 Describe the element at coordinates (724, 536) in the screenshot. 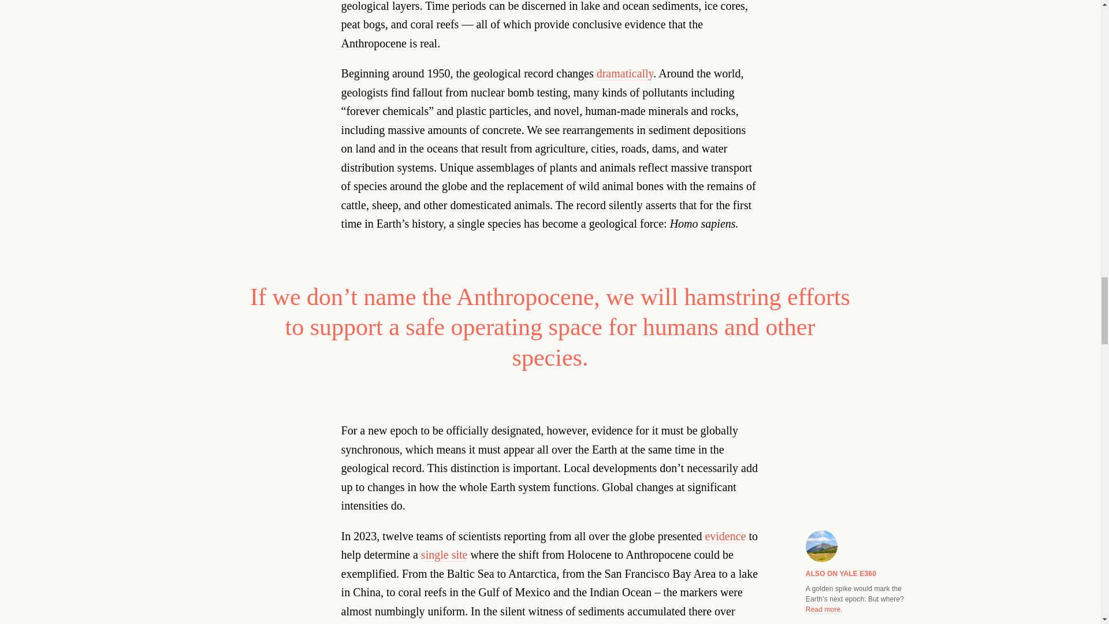

I see `evidence` at that location.